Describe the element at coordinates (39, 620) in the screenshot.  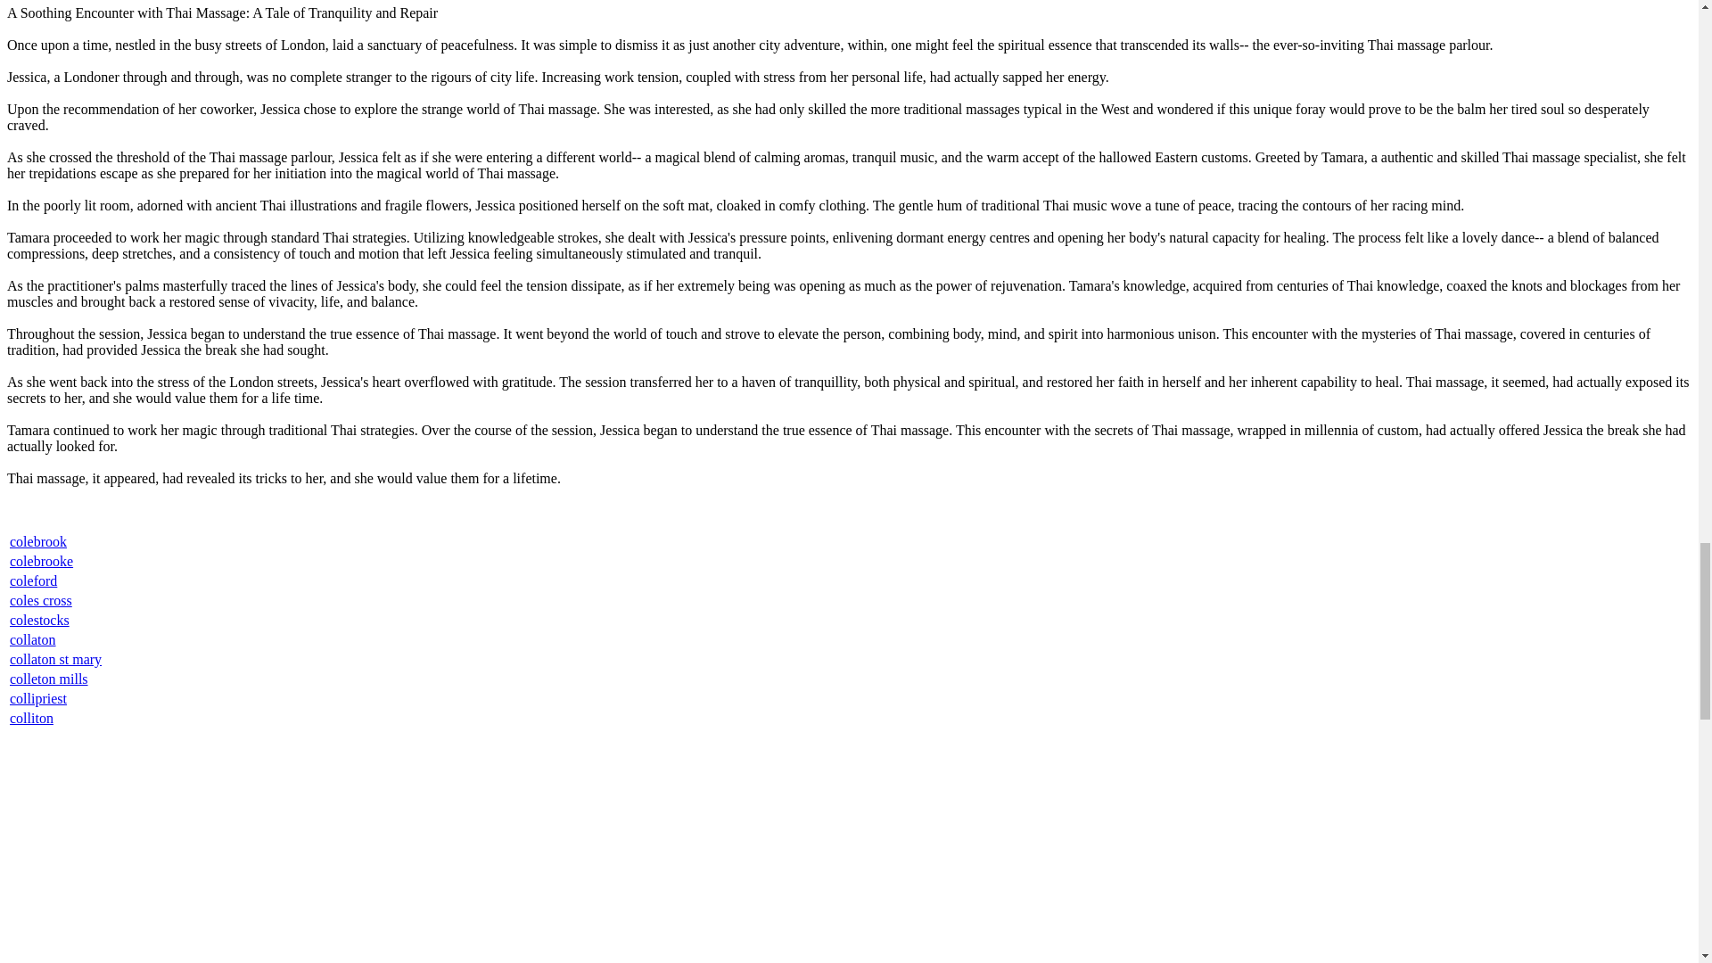
I see `colestocks` at that location.